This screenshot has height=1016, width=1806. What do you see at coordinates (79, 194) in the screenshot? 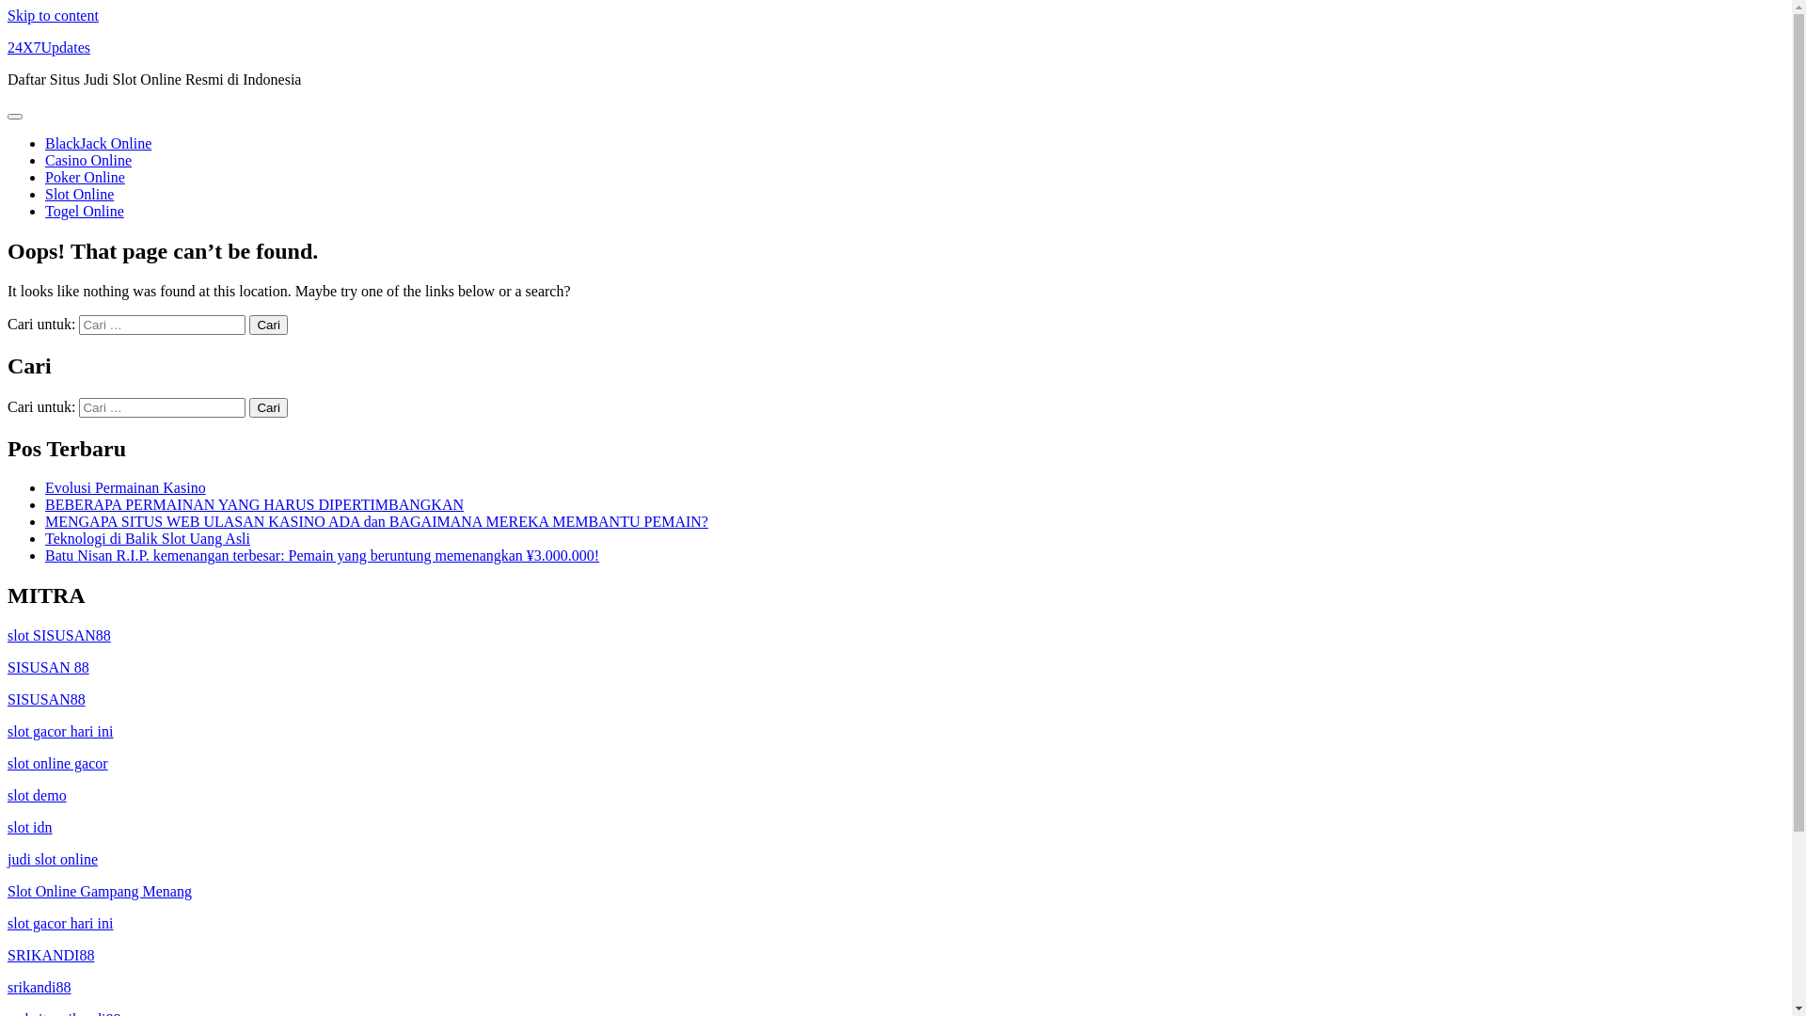
I see `Slot Online` at bounding box center [79, 194].